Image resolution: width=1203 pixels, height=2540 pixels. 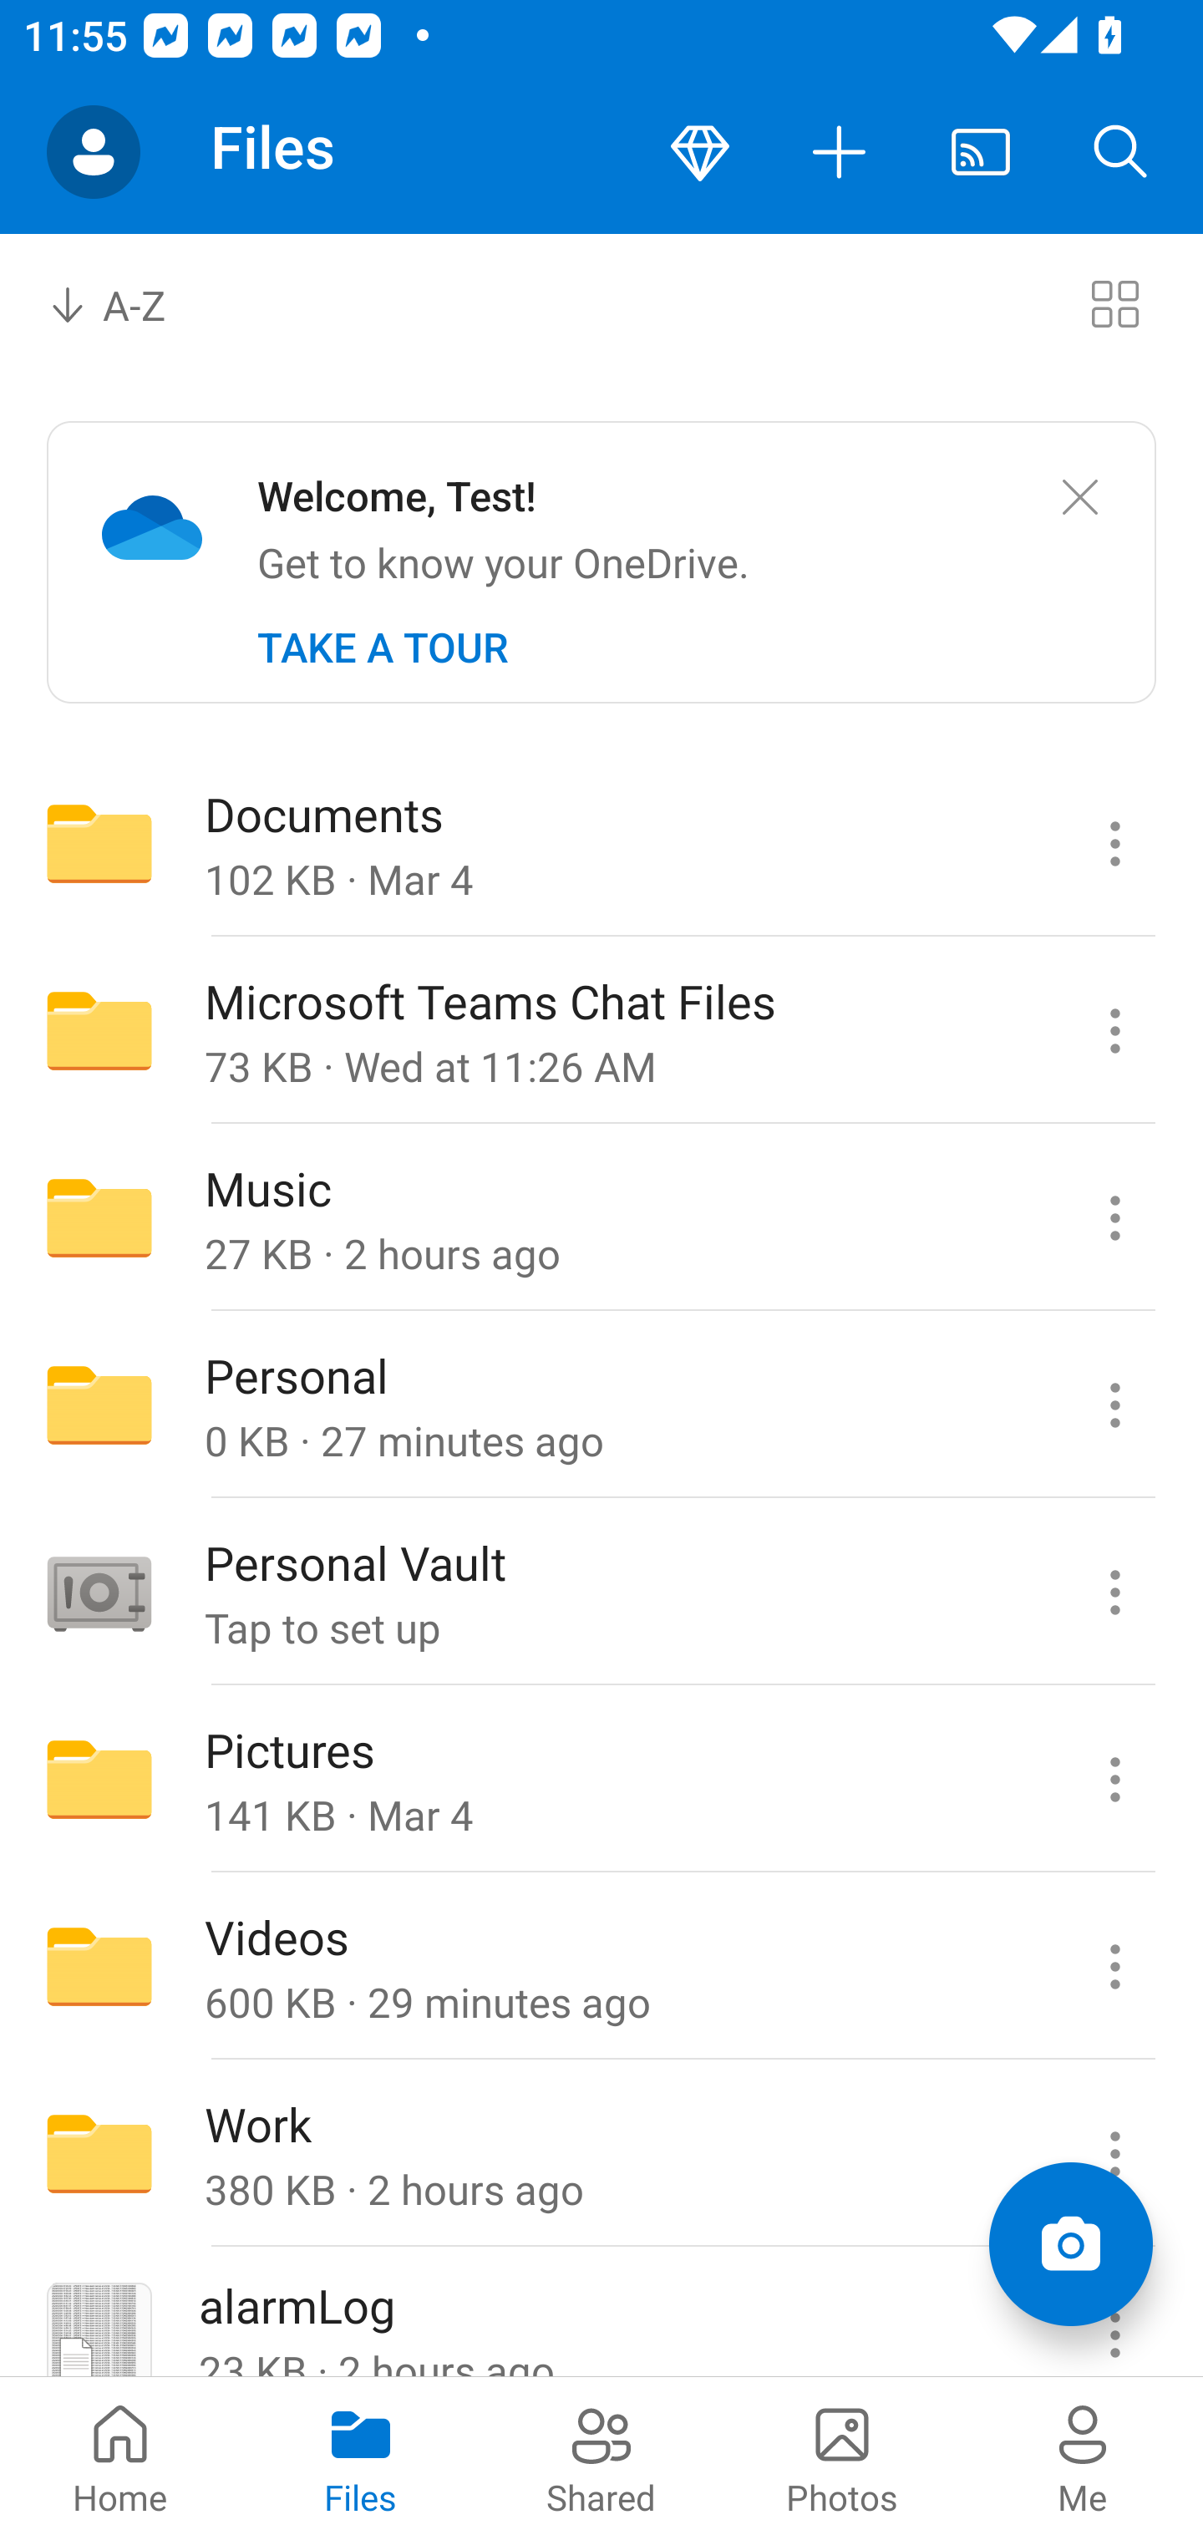 I want to click on Music commands, so click(x=1114, y=1217).